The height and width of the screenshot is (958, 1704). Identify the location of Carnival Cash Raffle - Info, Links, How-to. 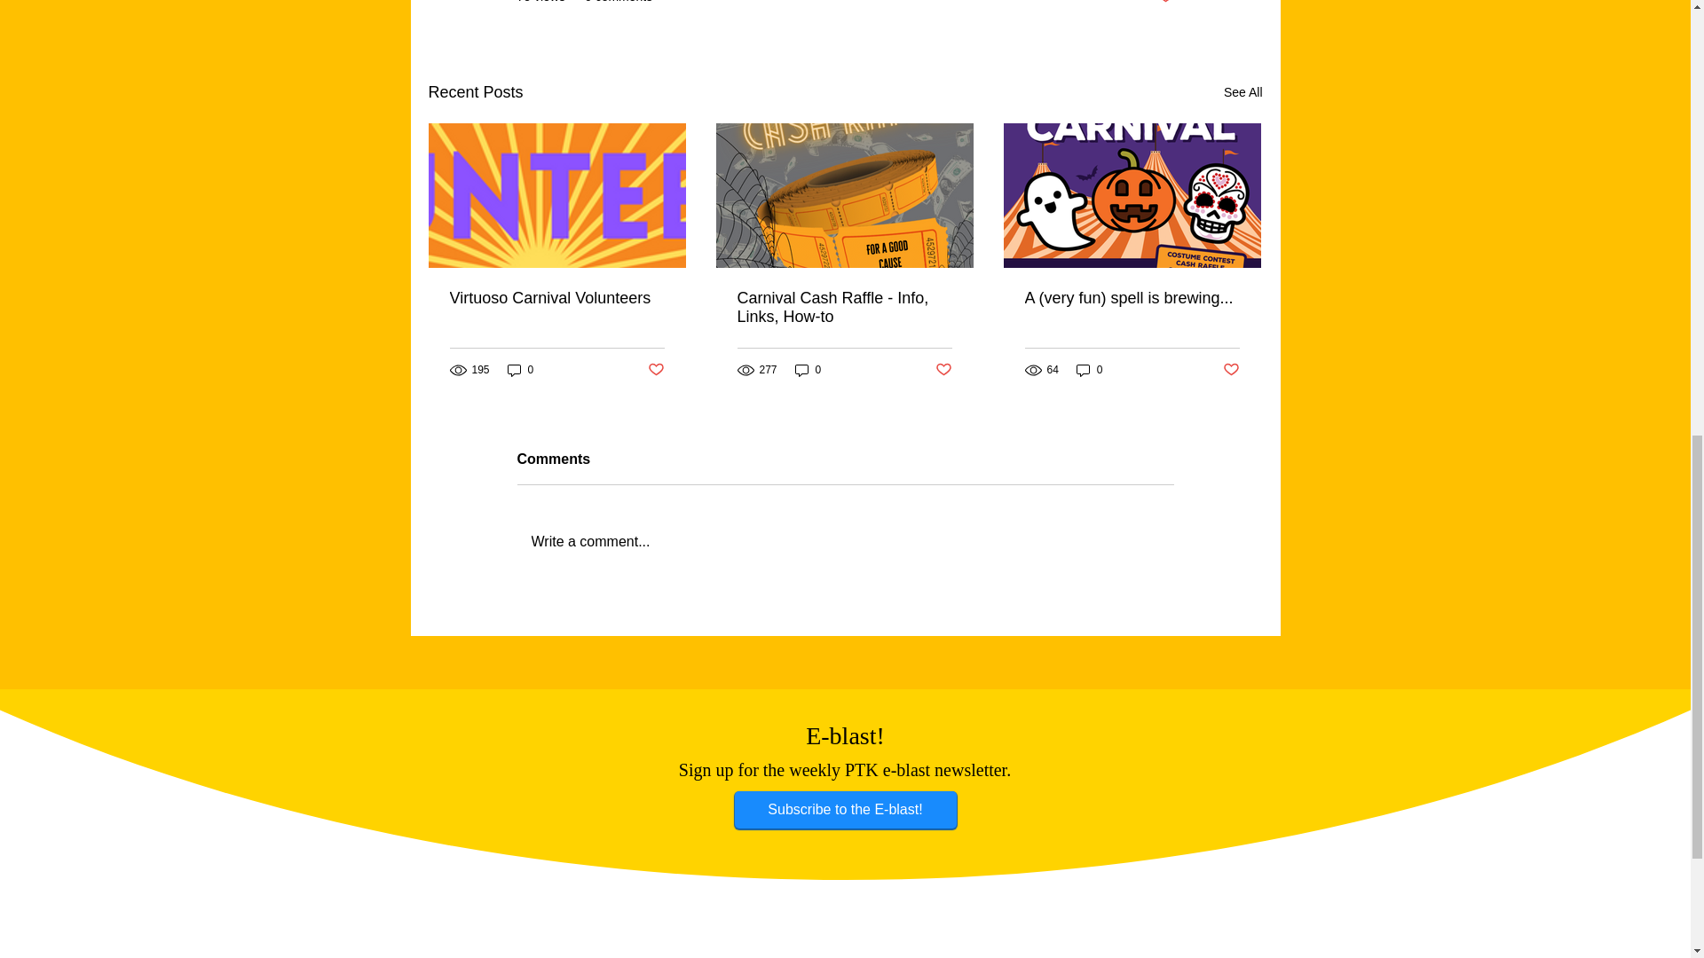
(843, 308).